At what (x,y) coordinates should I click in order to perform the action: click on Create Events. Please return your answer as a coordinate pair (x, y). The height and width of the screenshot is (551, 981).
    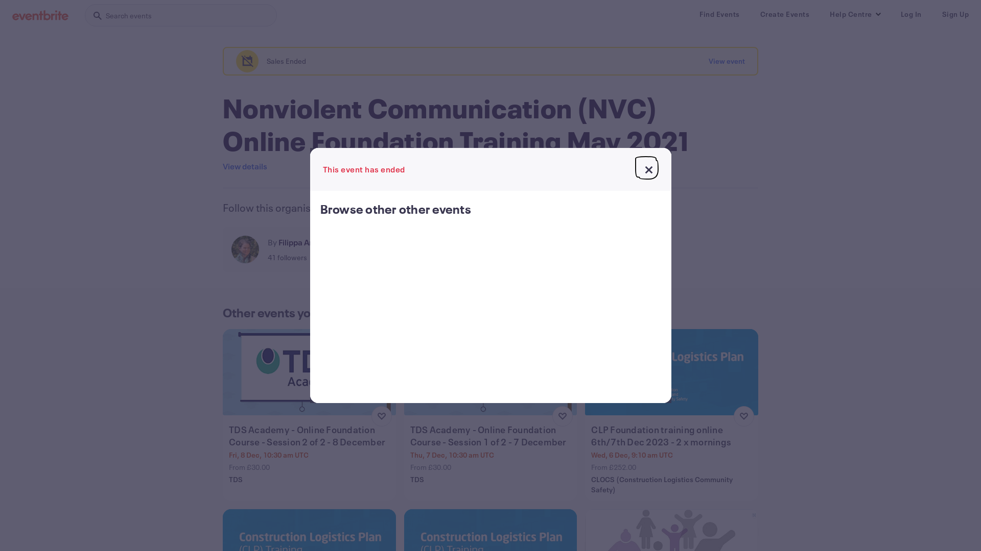
    Looking at the image, I should click on (785, 14).